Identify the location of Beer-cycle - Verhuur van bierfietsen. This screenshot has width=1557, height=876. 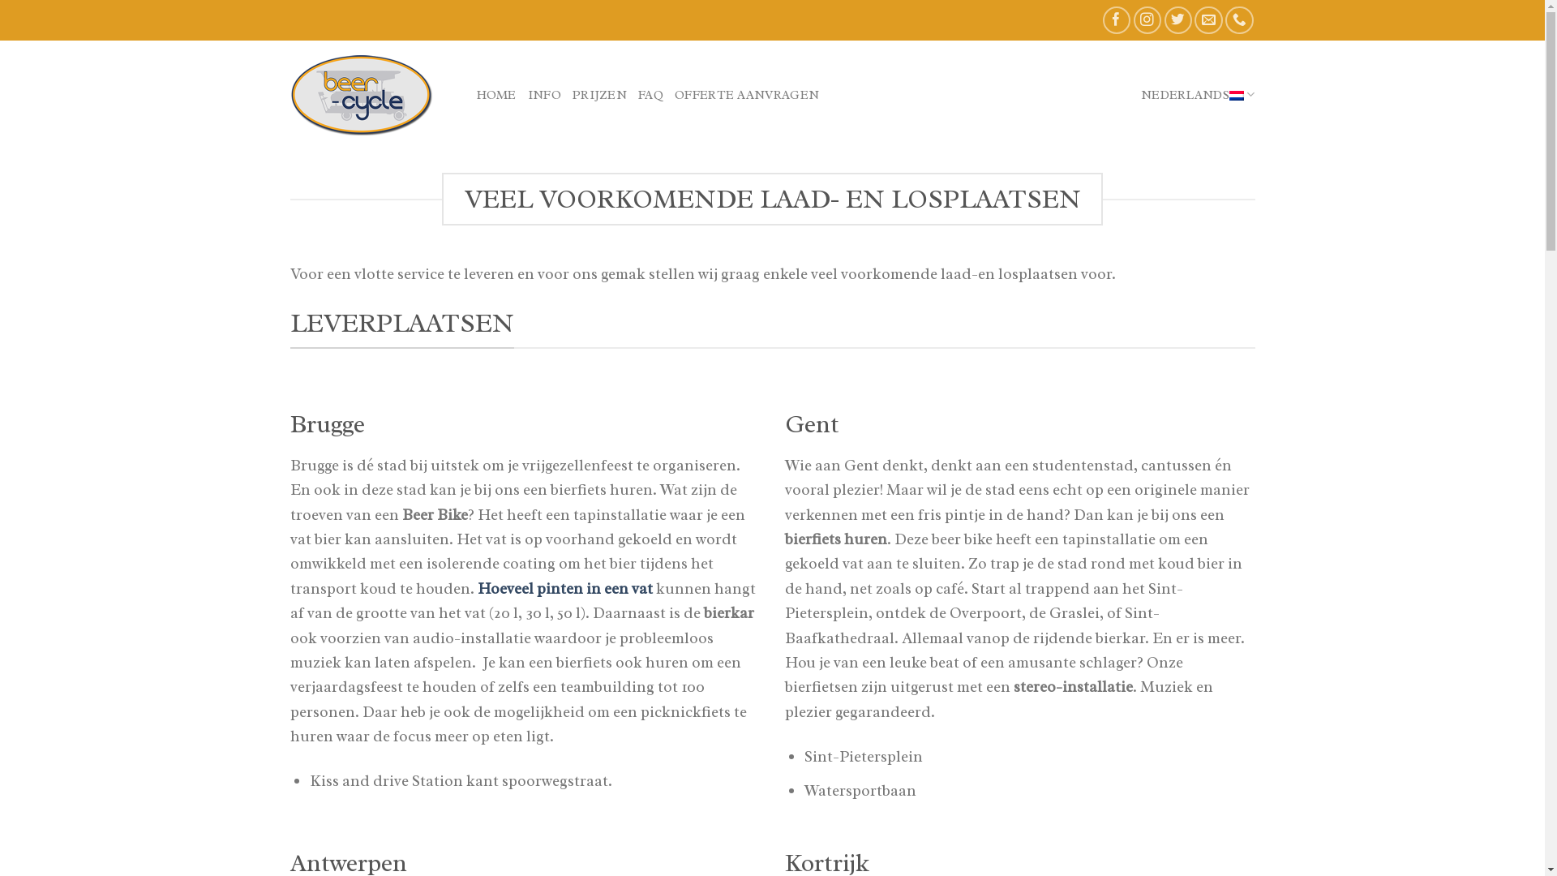
(371, 94).